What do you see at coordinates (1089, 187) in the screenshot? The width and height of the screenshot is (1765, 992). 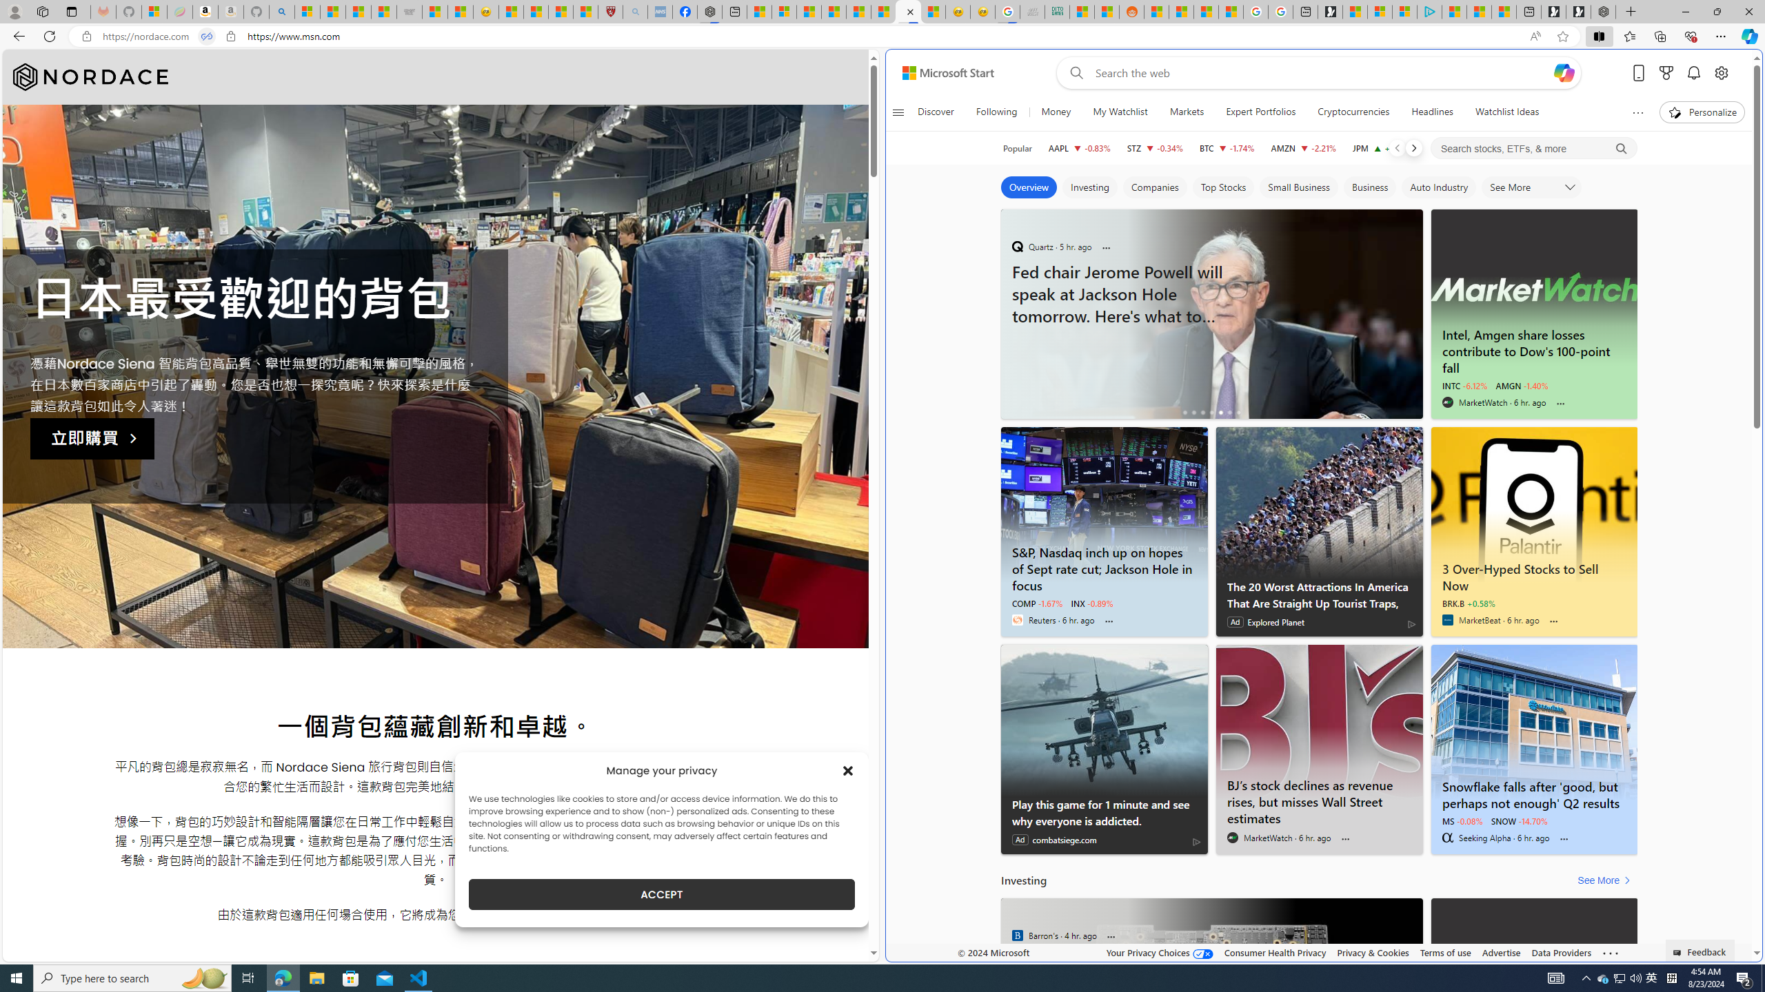 I see `Investing` at bounding box center [1089, 187].